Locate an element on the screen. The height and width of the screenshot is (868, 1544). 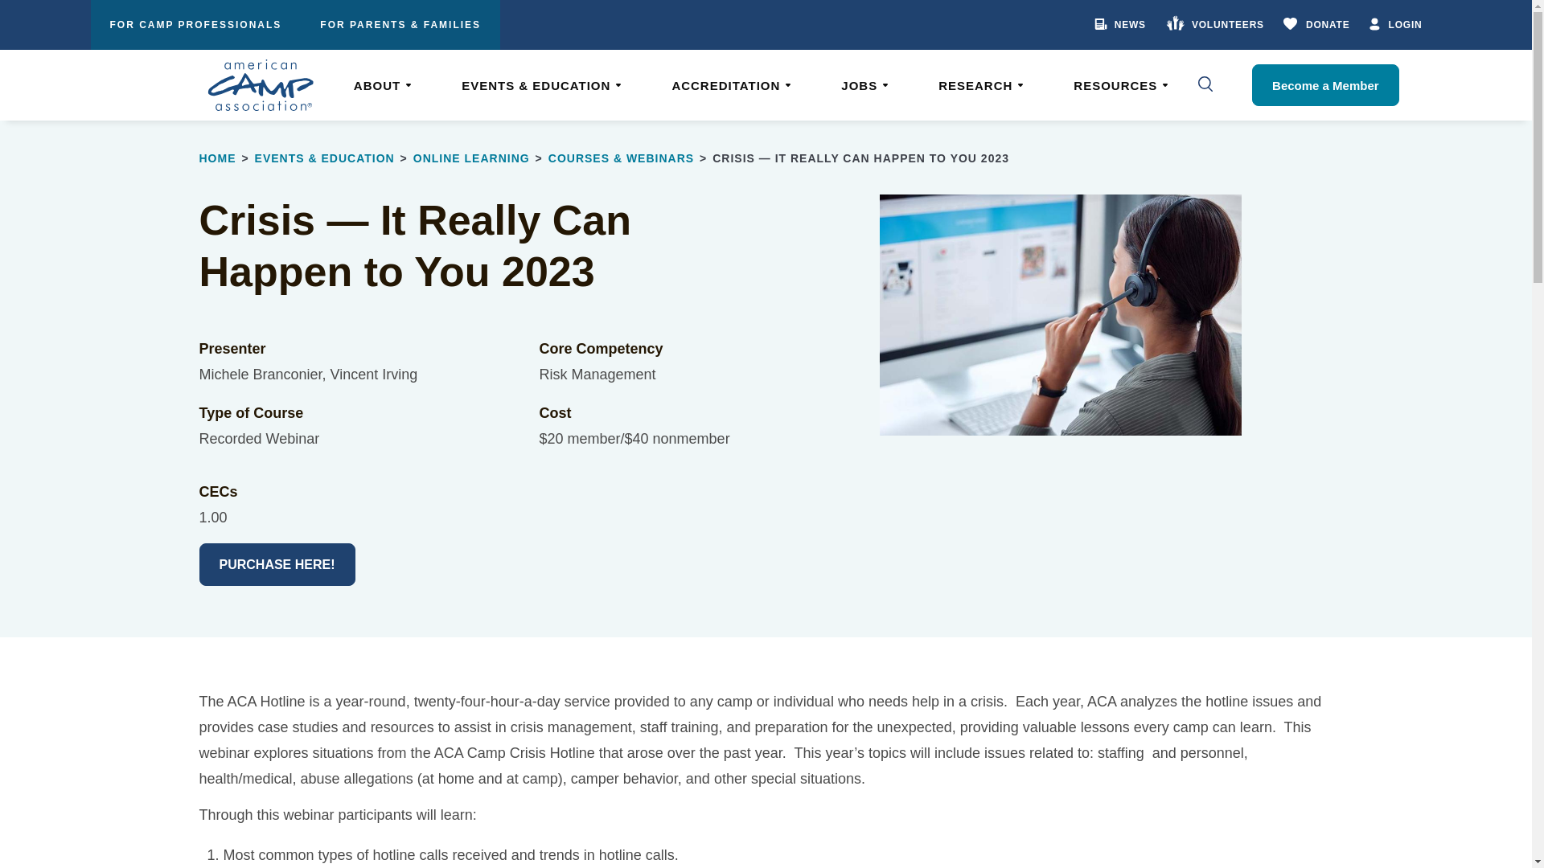
NEWS is located at coordinates (1130, 24).